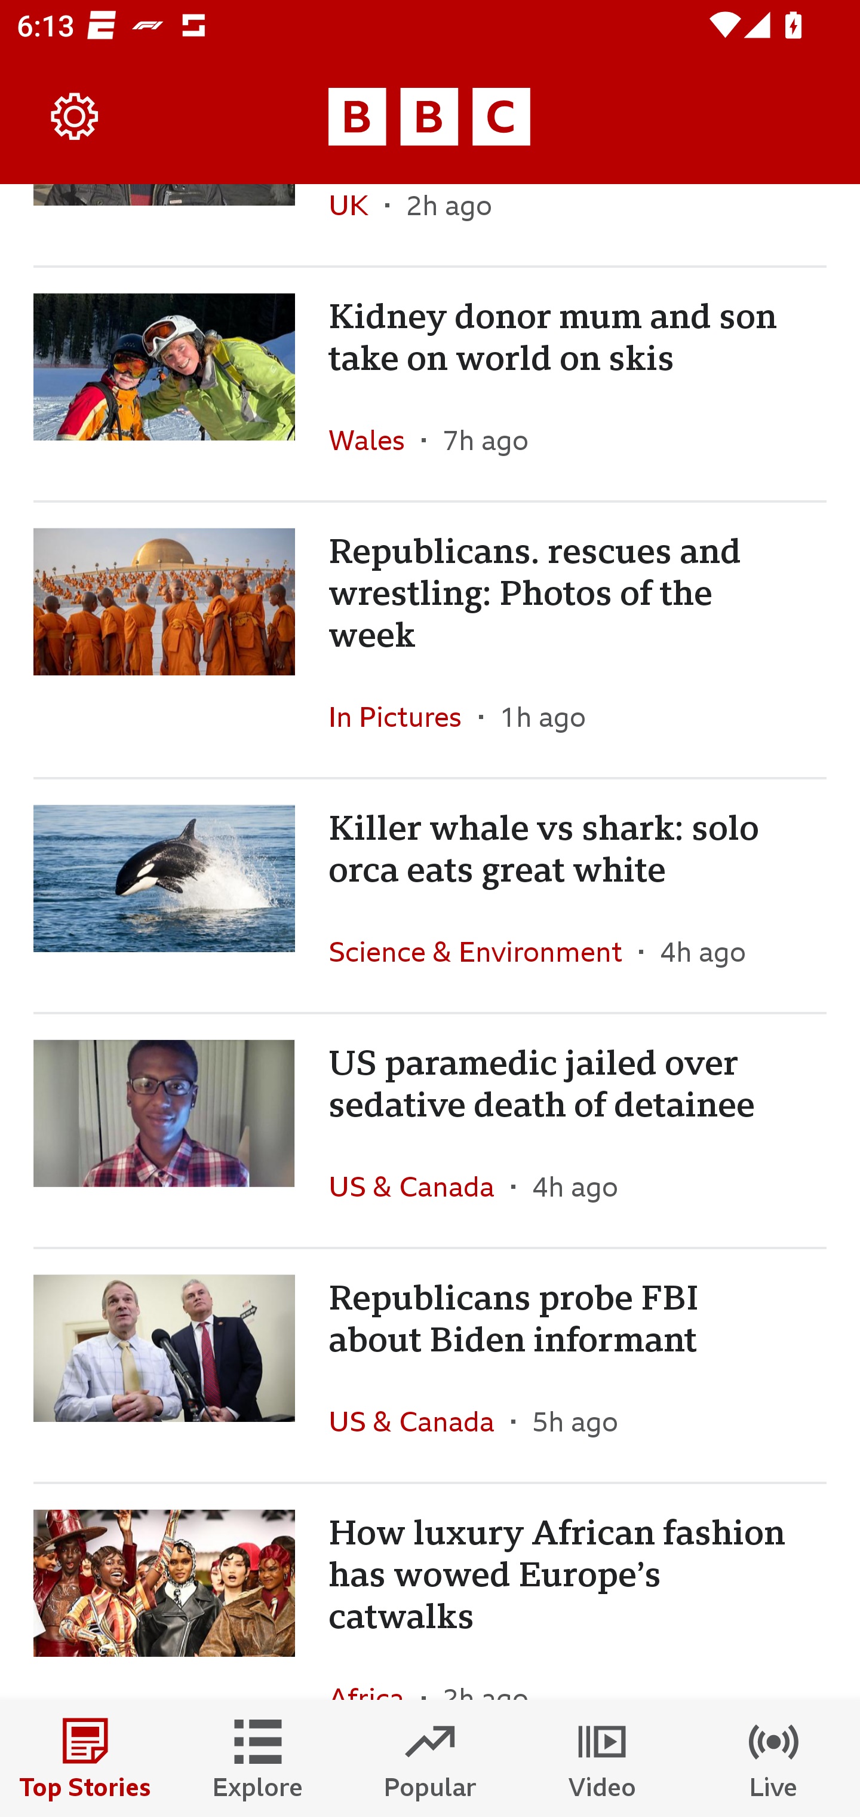  Describe the element at coordinates (404, 717) in the screenshot. I see `In Pictures In the section In Pictures` at that location.